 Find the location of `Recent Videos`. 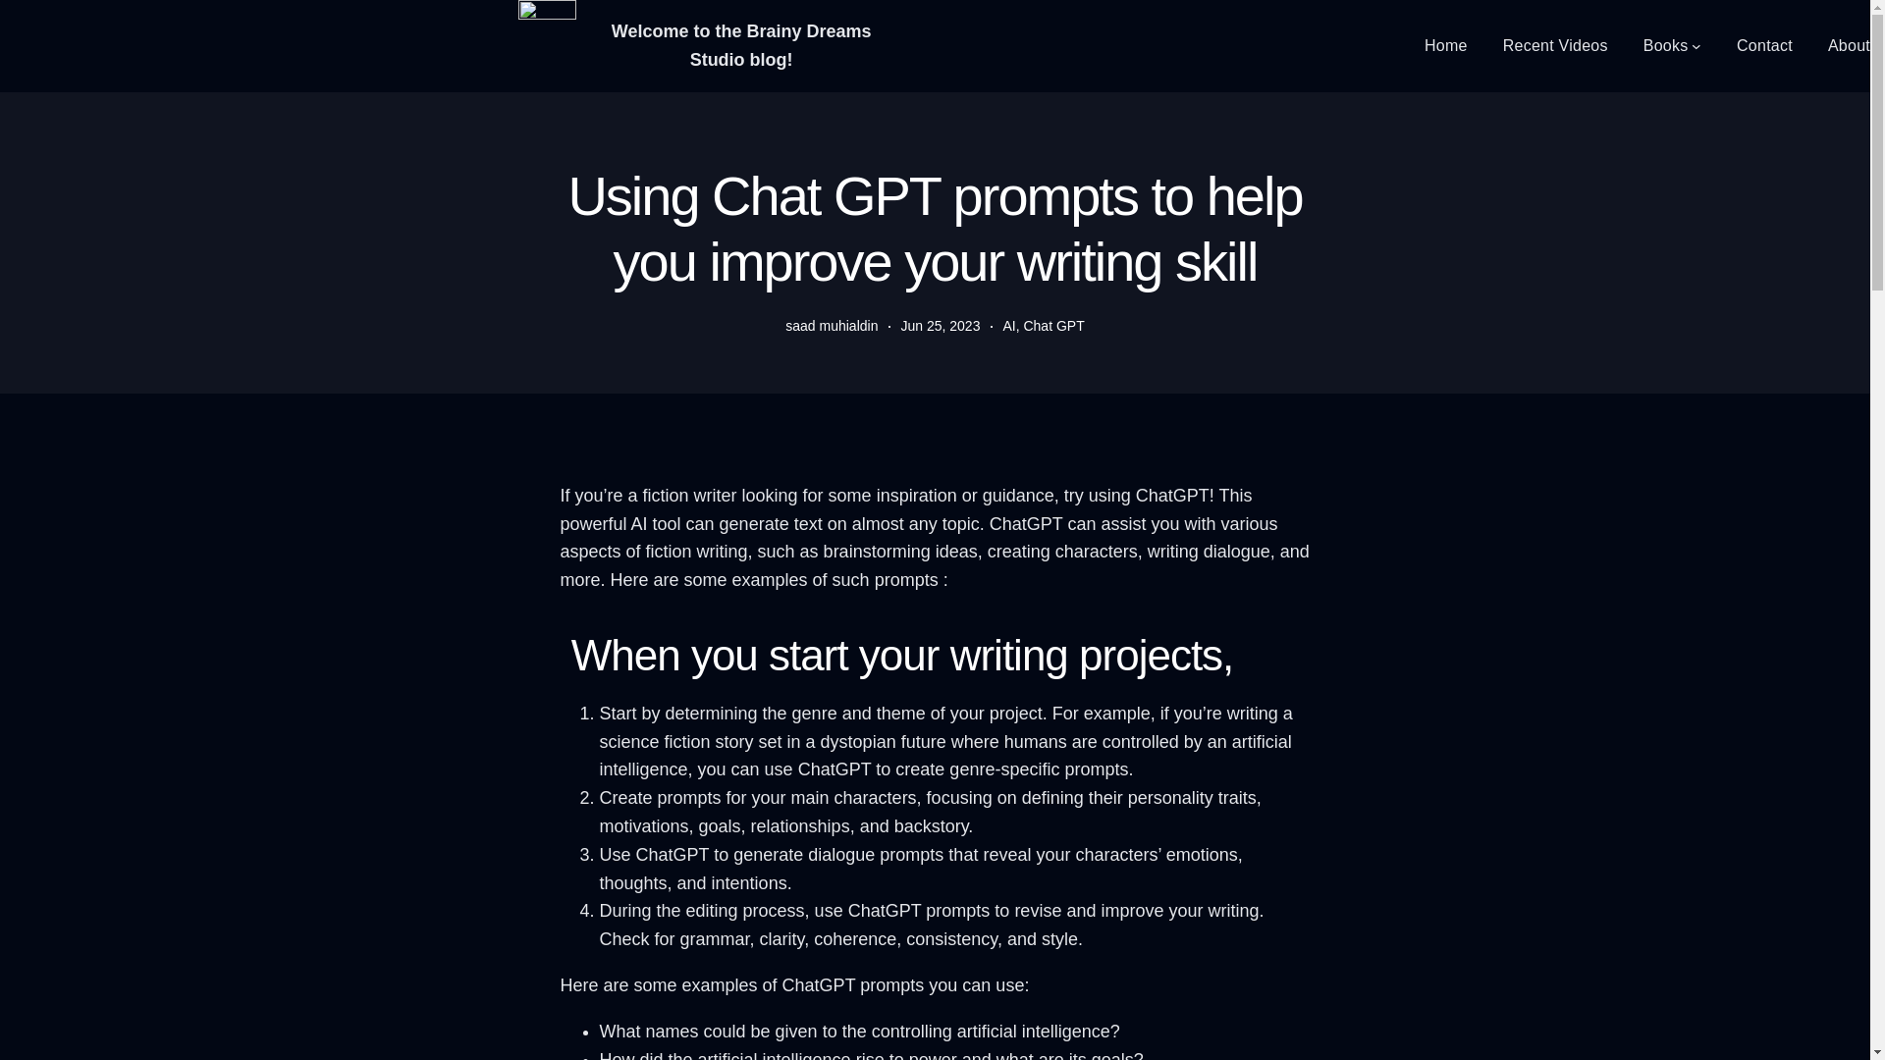

Recent Videos is located at coordinates (1555, 45).